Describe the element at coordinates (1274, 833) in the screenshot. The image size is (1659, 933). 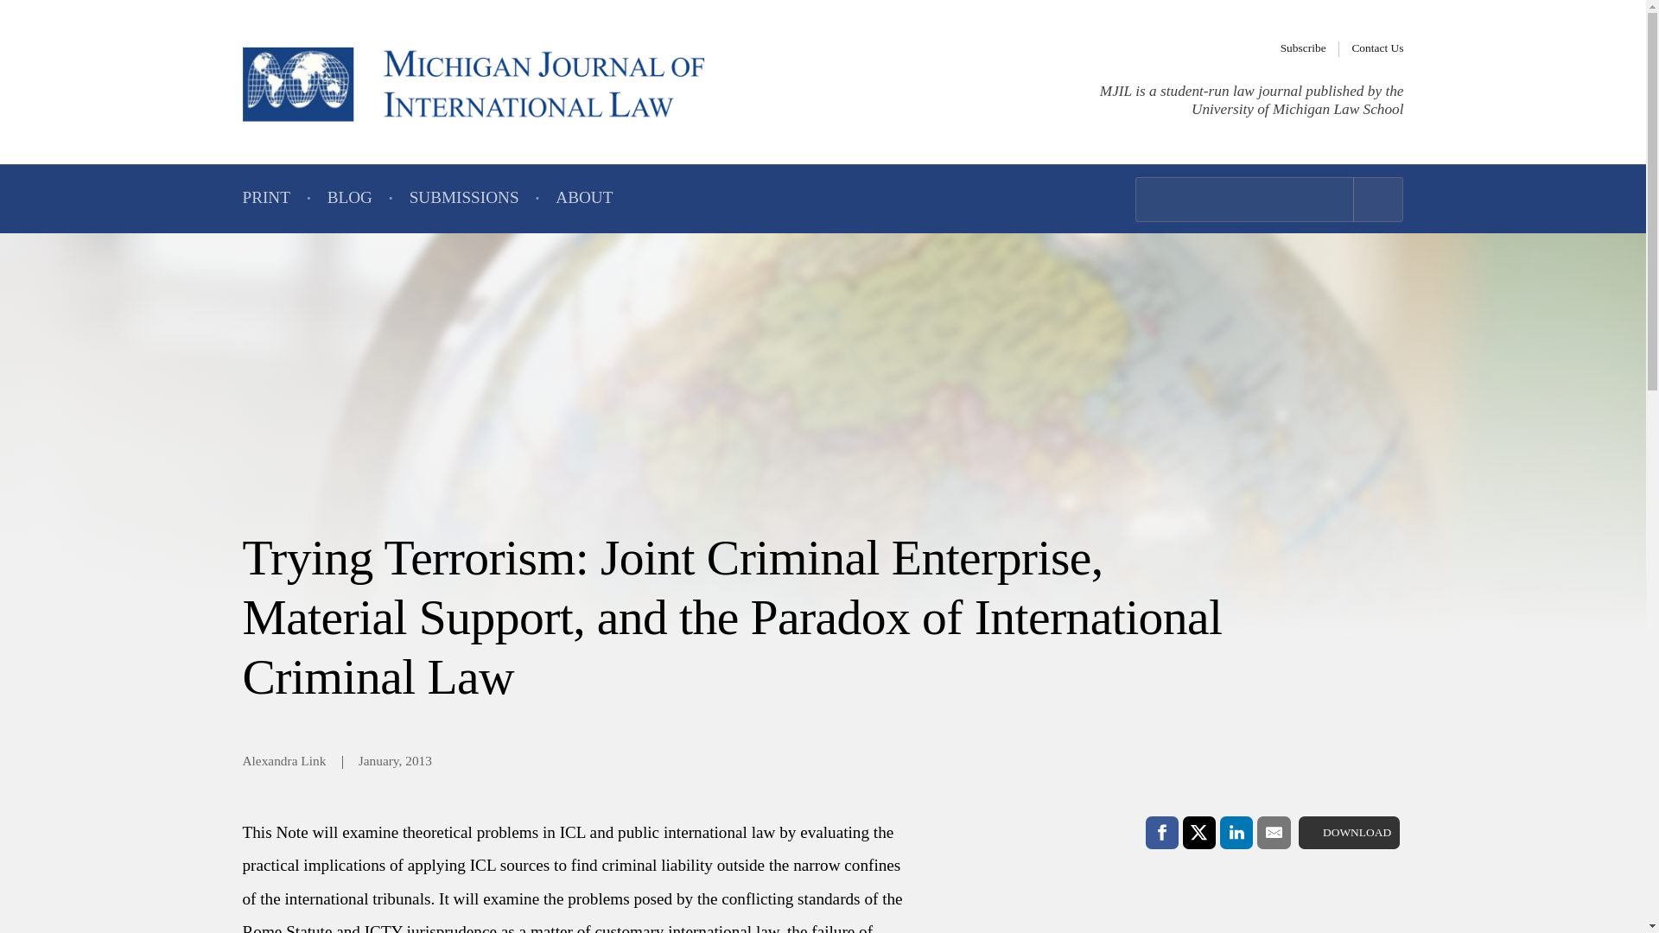
I see `E-Mail` at that location.